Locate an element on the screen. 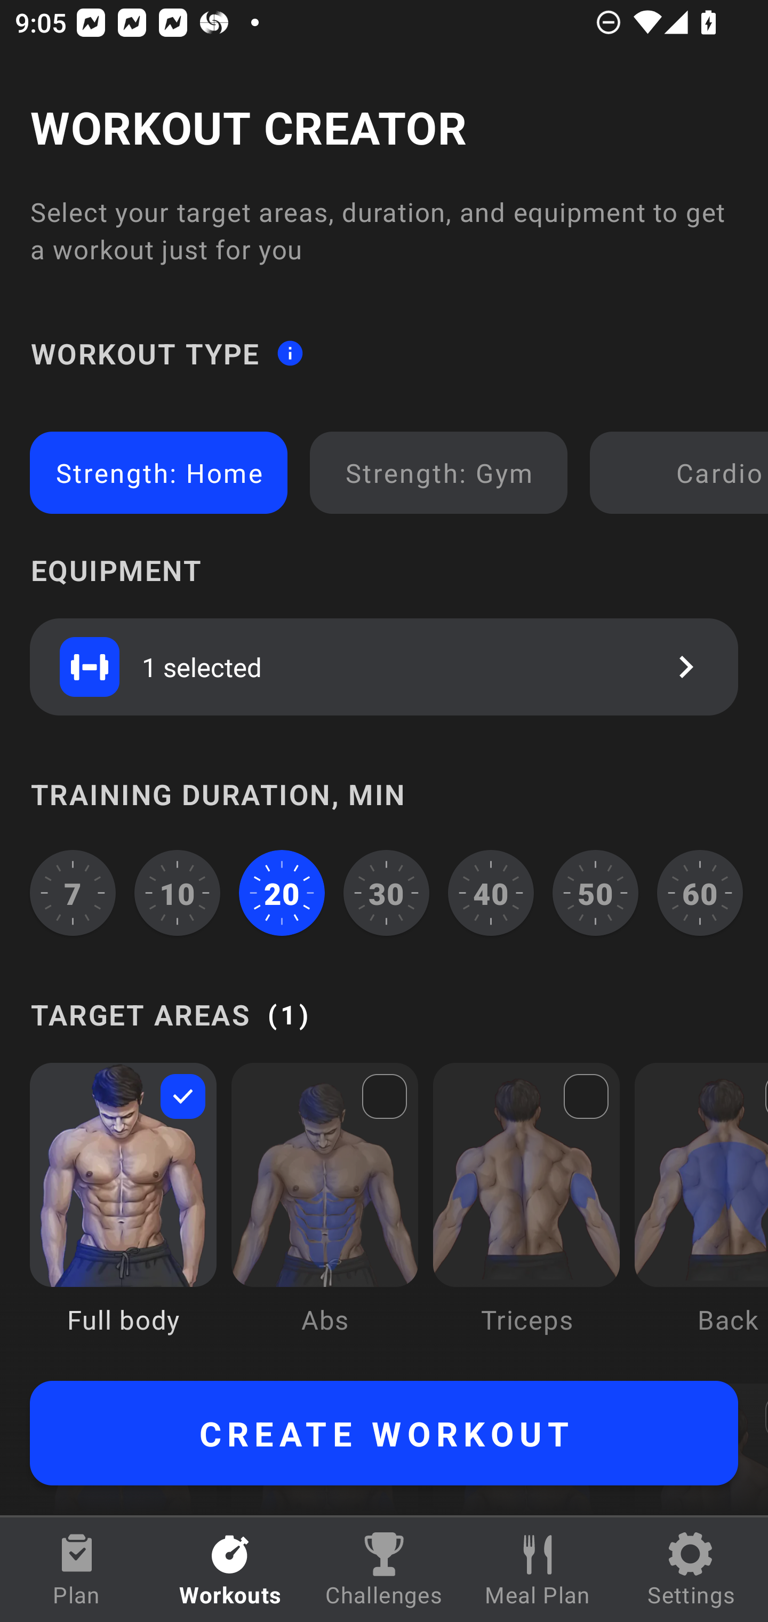  20 is located at coordinates (282, 893).